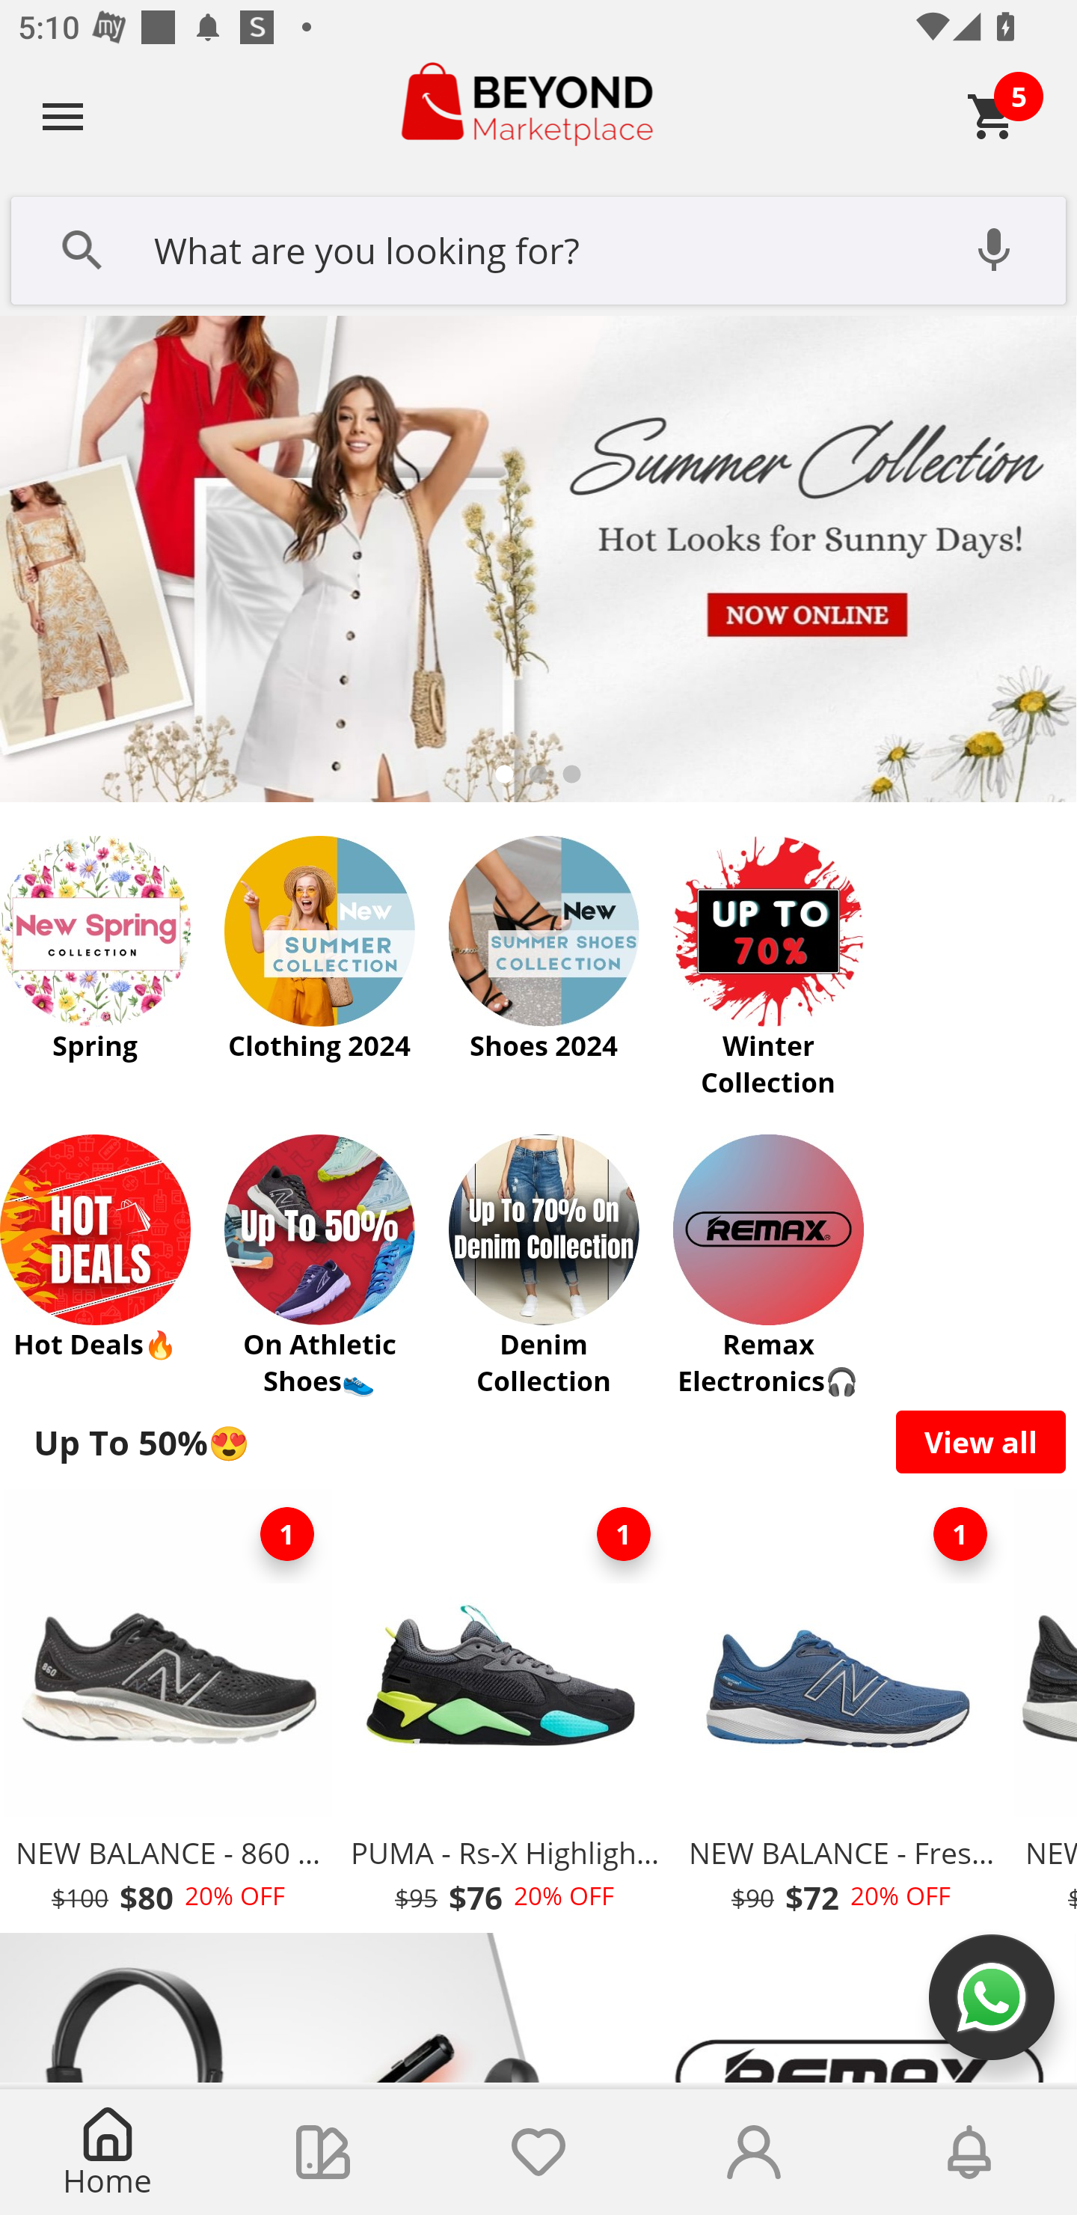  What do you see at coordinates (981, 1441) in the screenshot?
I see `View all` at bounding box center [981, 1441].